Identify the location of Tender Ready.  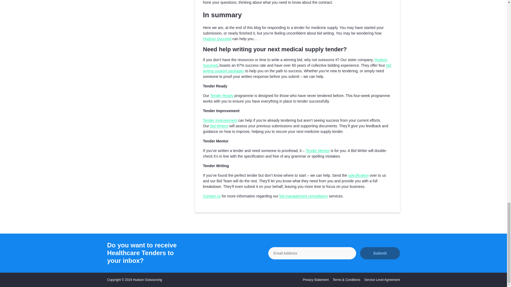
(221, 96).